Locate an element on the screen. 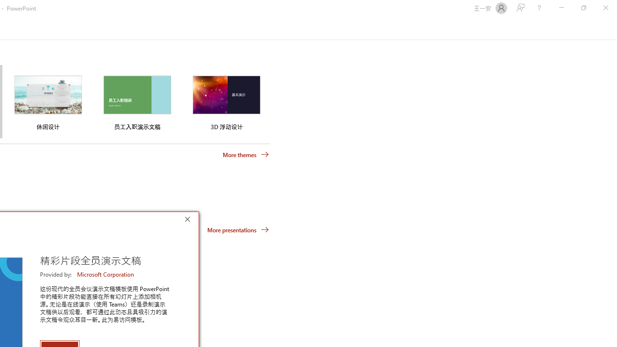  Microsoft Corporation is located at coordinates (106, 274).